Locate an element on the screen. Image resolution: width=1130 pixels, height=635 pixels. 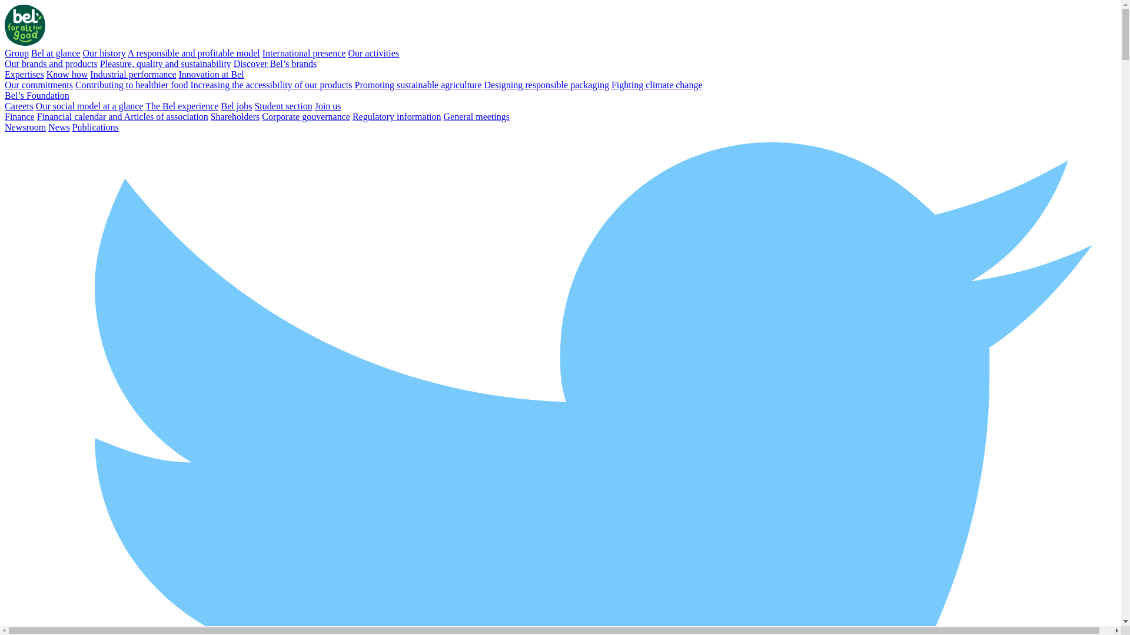
Financial calendar and Articles of association is located at coordinates (122, 116).